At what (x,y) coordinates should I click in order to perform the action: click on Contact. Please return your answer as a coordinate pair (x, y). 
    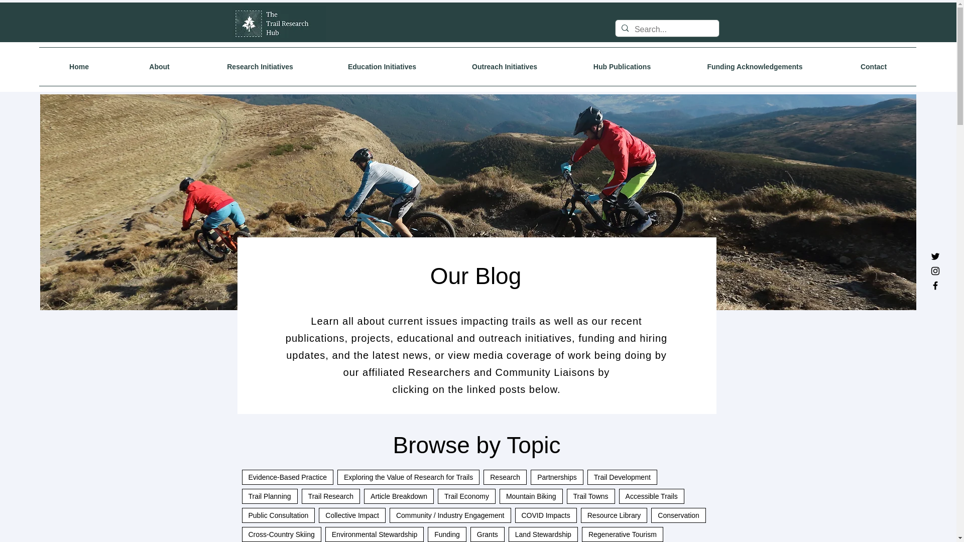
    Looking at the image, I should click on (874, 66).